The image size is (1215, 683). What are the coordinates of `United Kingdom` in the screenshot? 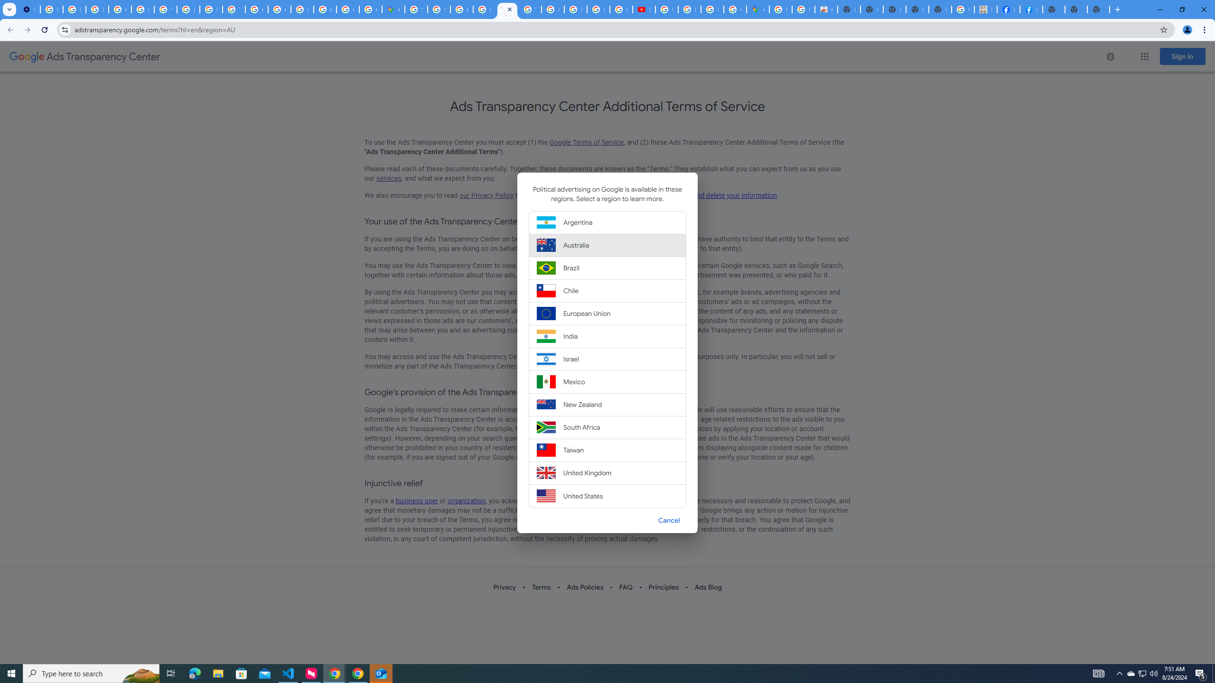 It's located at (607, 473).